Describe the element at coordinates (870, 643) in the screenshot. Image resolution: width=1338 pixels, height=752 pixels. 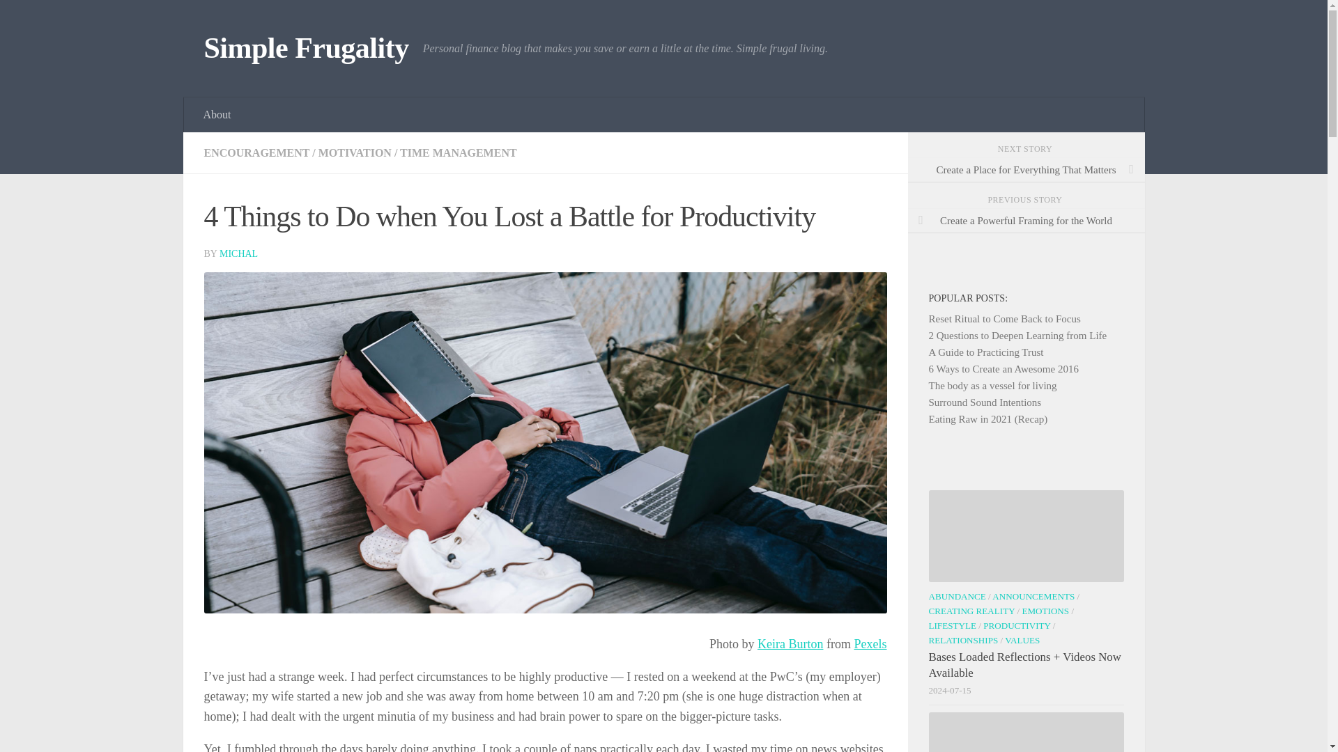
I see `Pexels` at that location.